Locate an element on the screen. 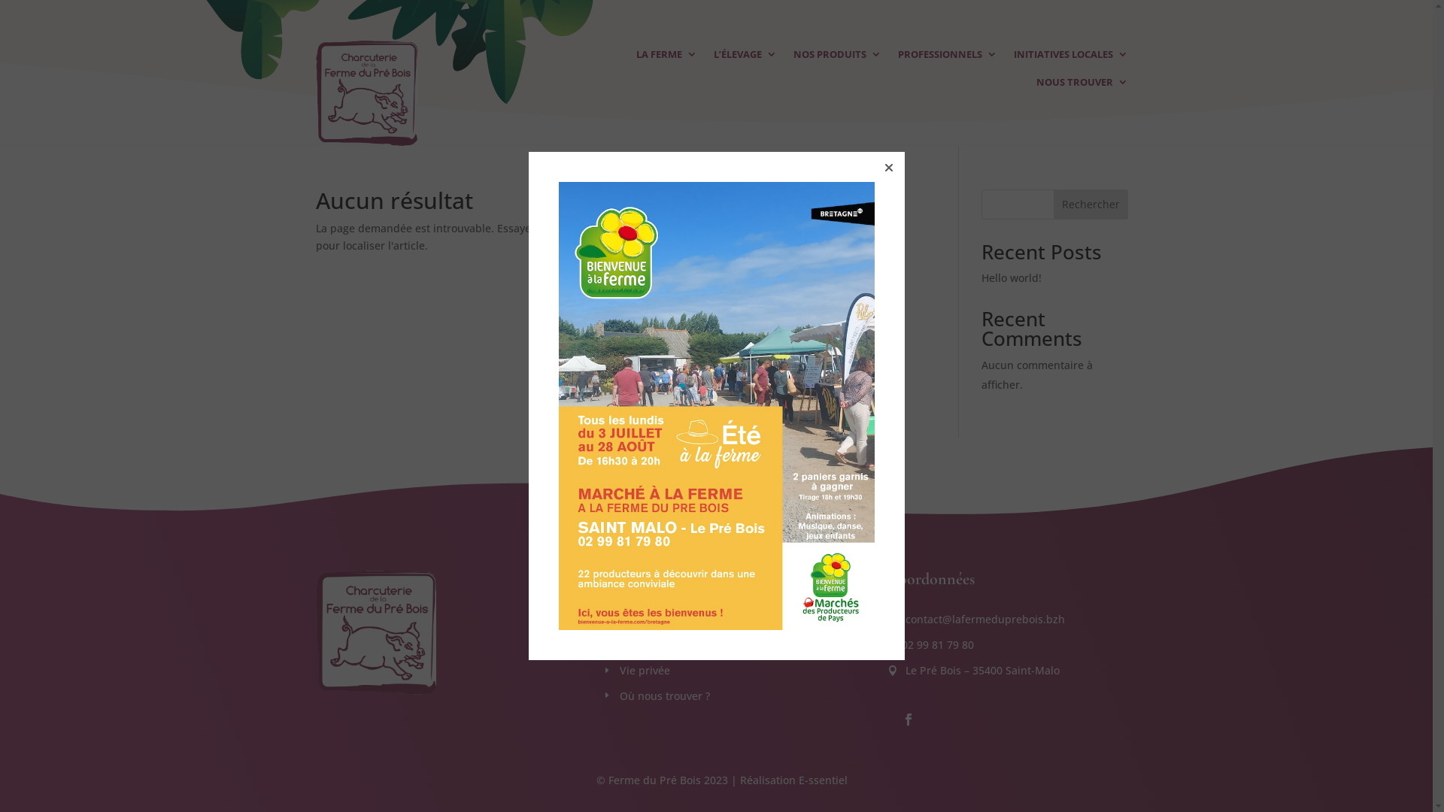  INITIATIVES LOCALES is located at coordinates (1071, 57).